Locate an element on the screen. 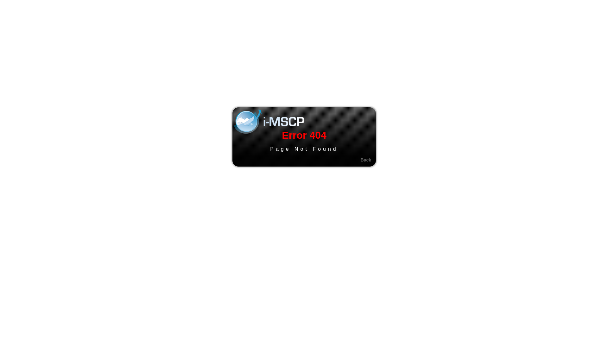  Back is located at coordinates (366, 160).